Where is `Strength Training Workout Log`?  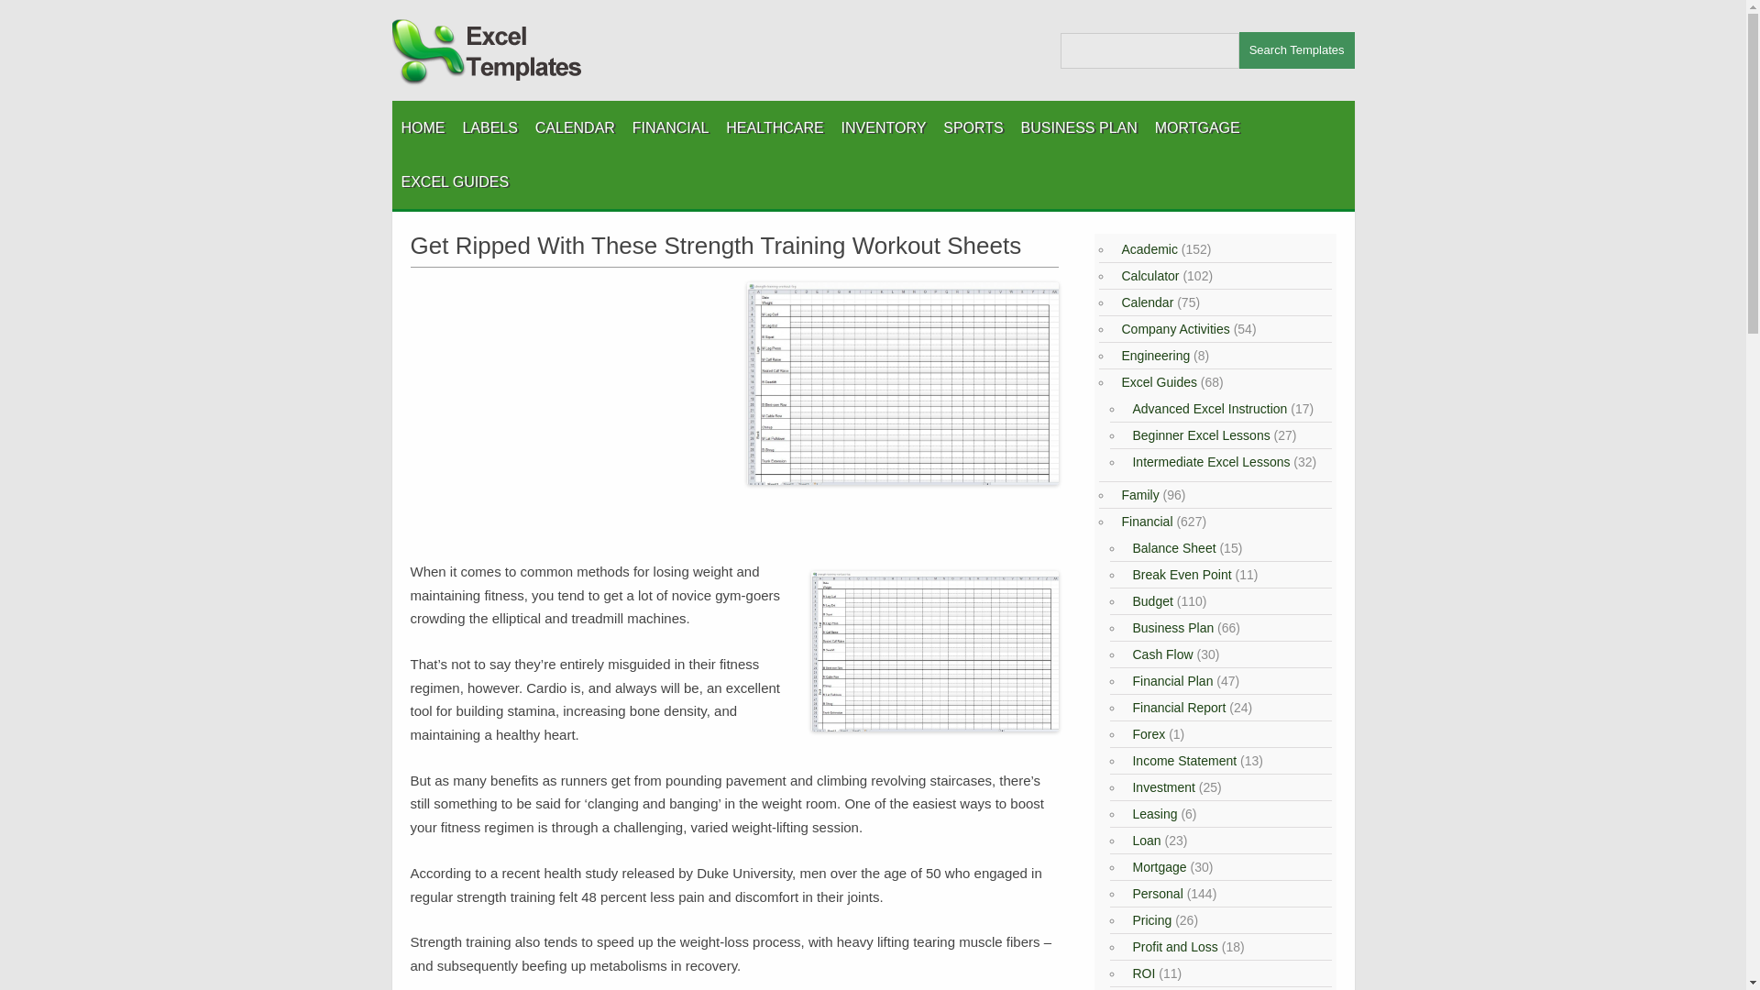
Strength Training Workout Log is located at coordinates (933, 652).